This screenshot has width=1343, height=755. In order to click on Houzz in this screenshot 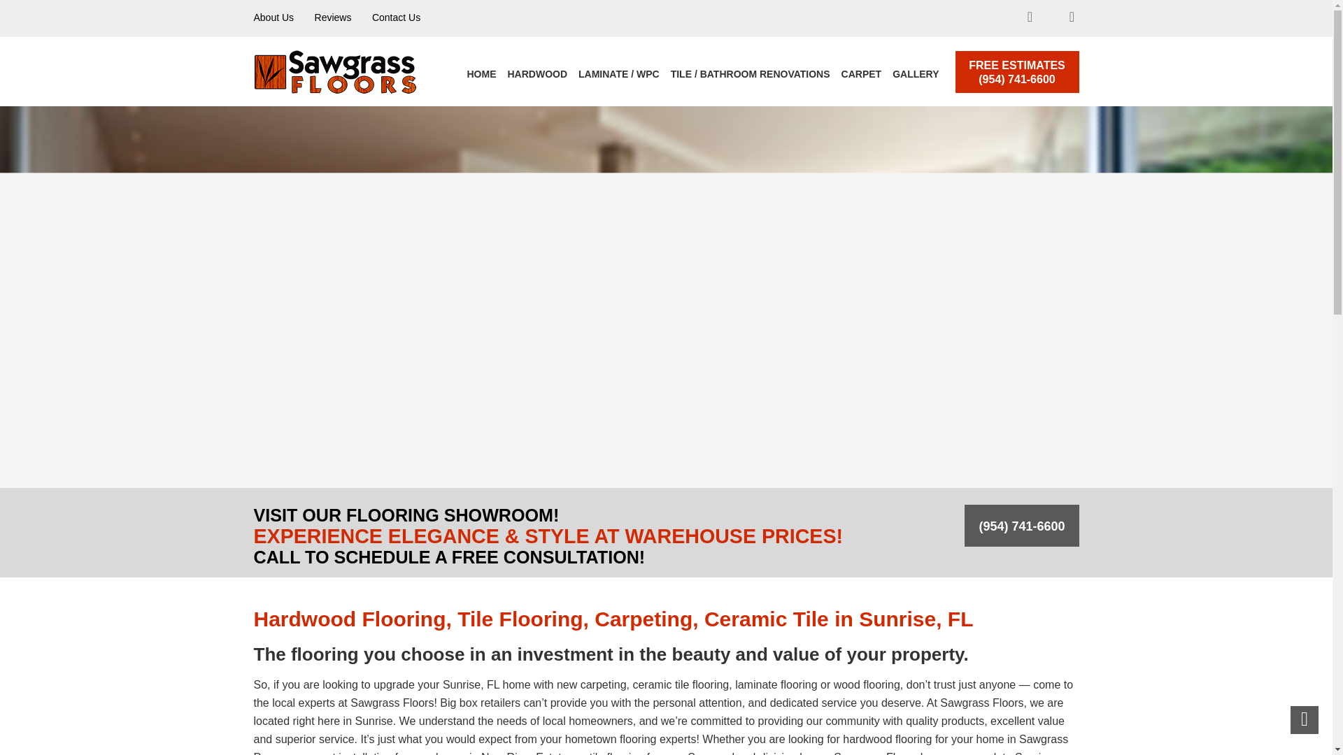, I will do `click(1072, 17)`.